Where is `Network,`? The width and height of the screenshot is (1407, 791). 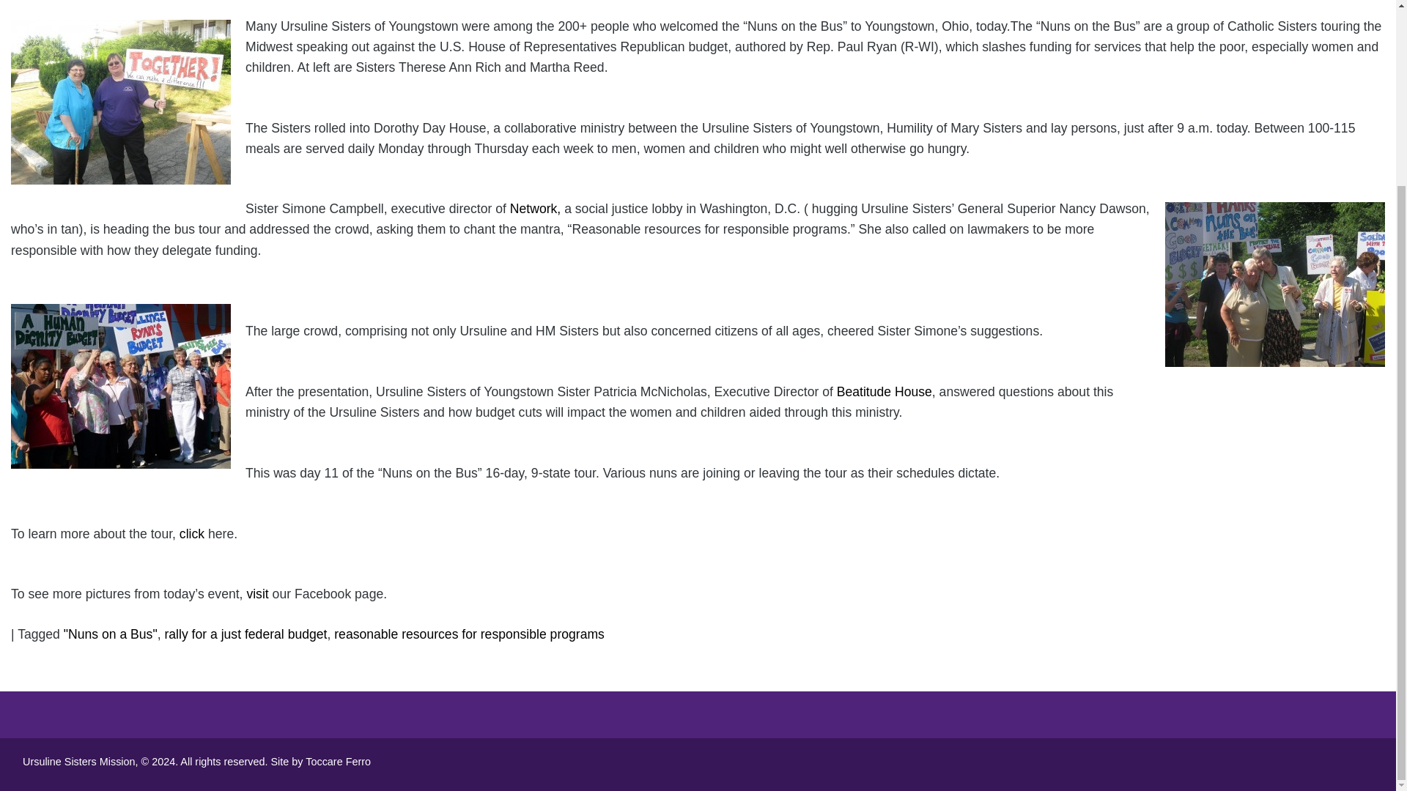
Network, is located at coordinates (533, 208).